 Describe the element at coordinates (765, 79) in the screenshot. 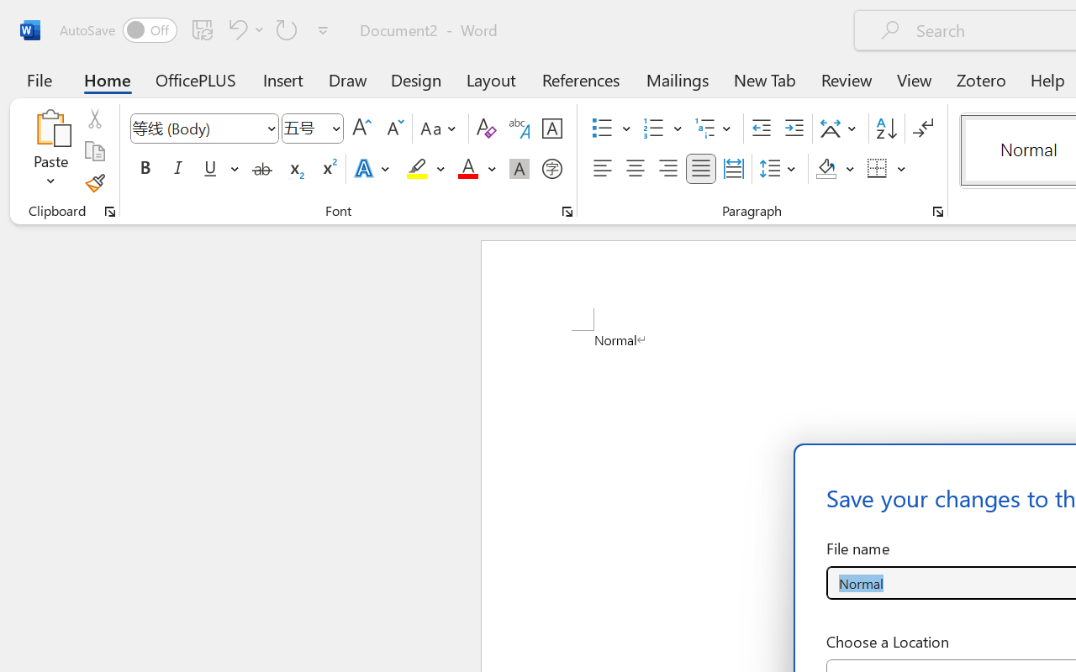

I see `New Tab` at that location.